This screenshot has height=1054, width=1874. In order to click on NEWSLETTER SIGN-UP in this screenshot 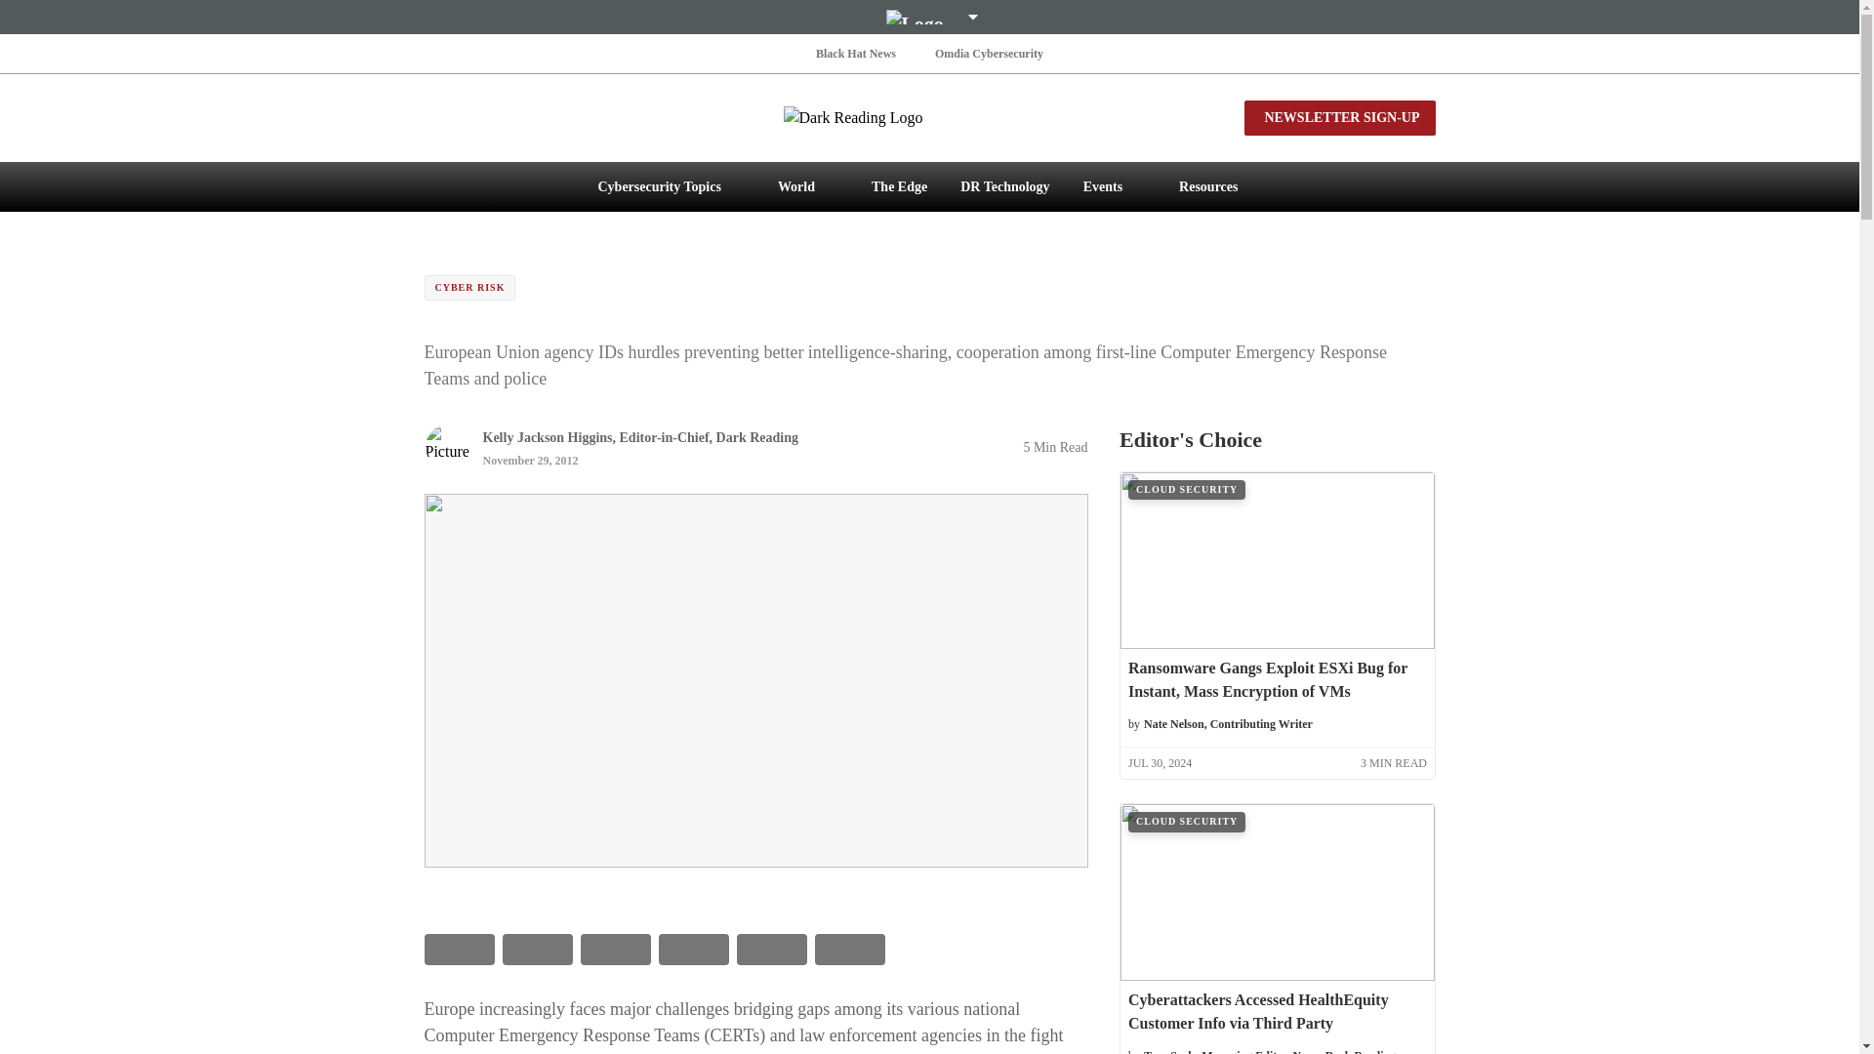, I will do `click(1339, 117)`.